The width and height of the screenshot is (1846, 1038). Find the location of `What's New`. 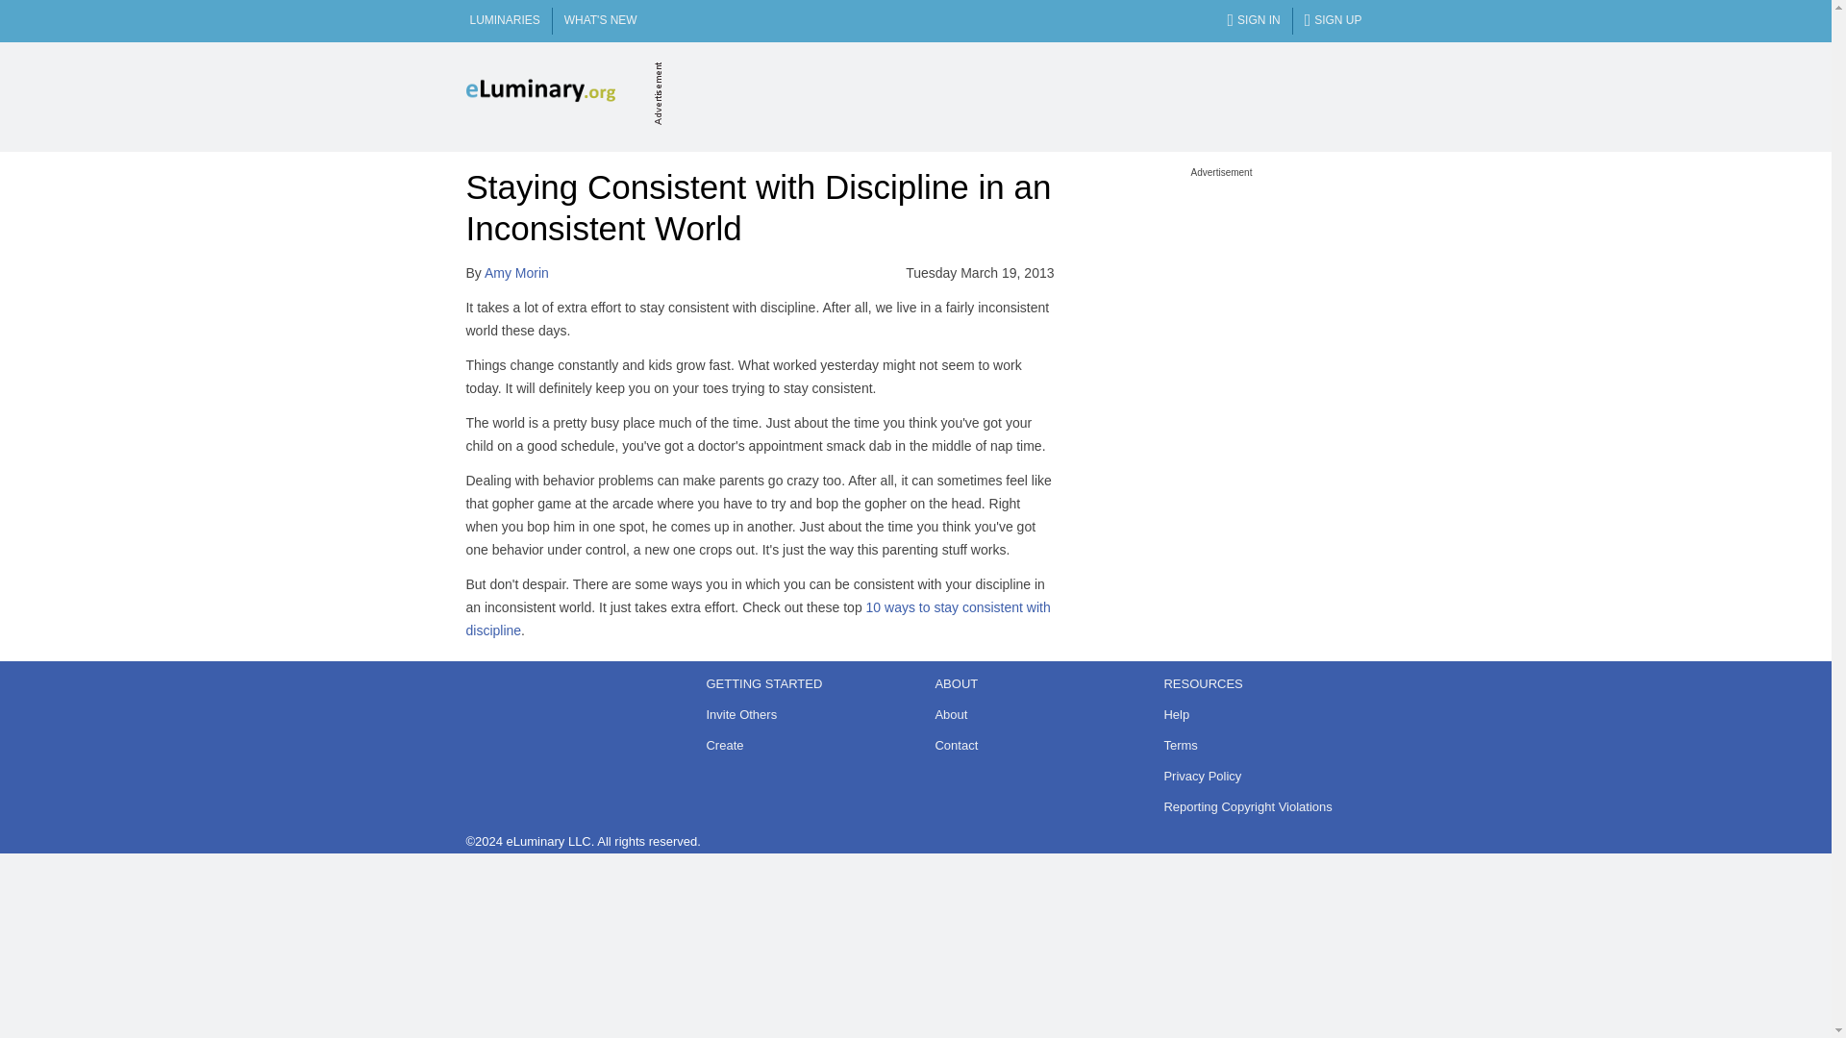

What's New is located at coordinates (600, 21).